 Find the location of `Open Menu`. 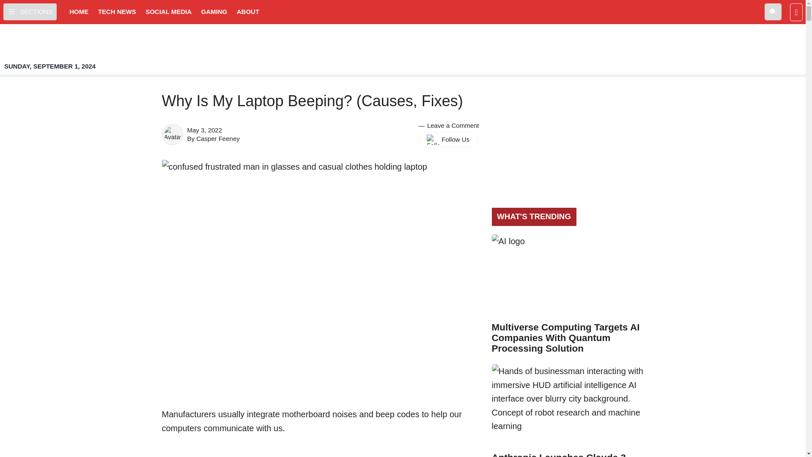

Open Menu is located at coordinates (30, 11).